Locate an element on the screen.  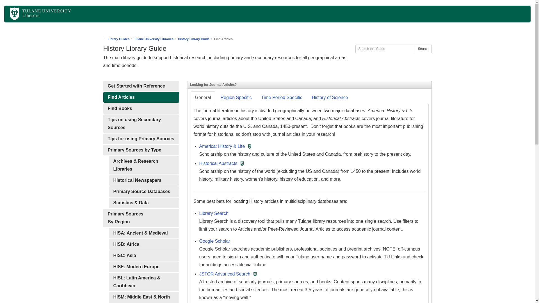
Tulane University Libraries is located at coordinates (153, 39).